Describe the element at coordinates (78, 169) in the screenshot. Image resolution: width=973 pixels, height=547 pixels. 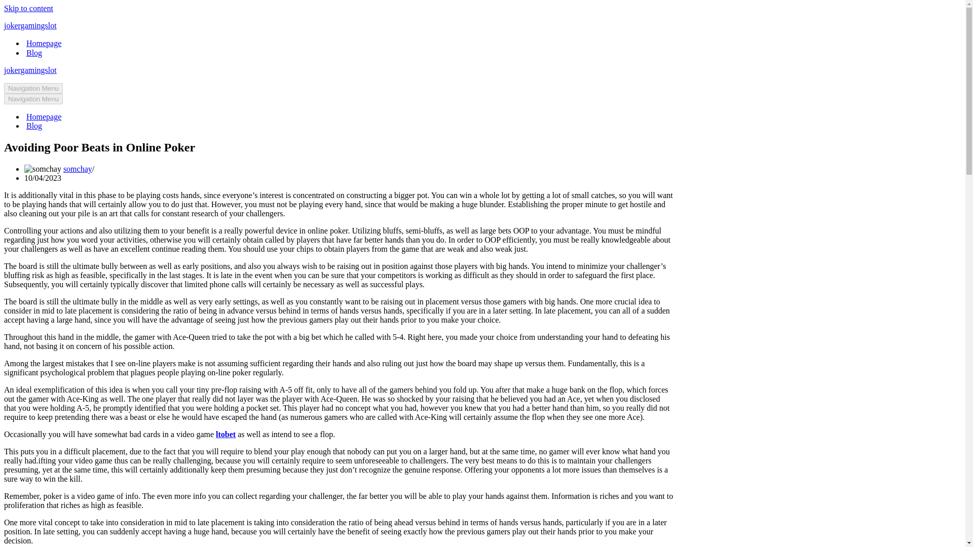
I see `Posts by somchay` at that location.